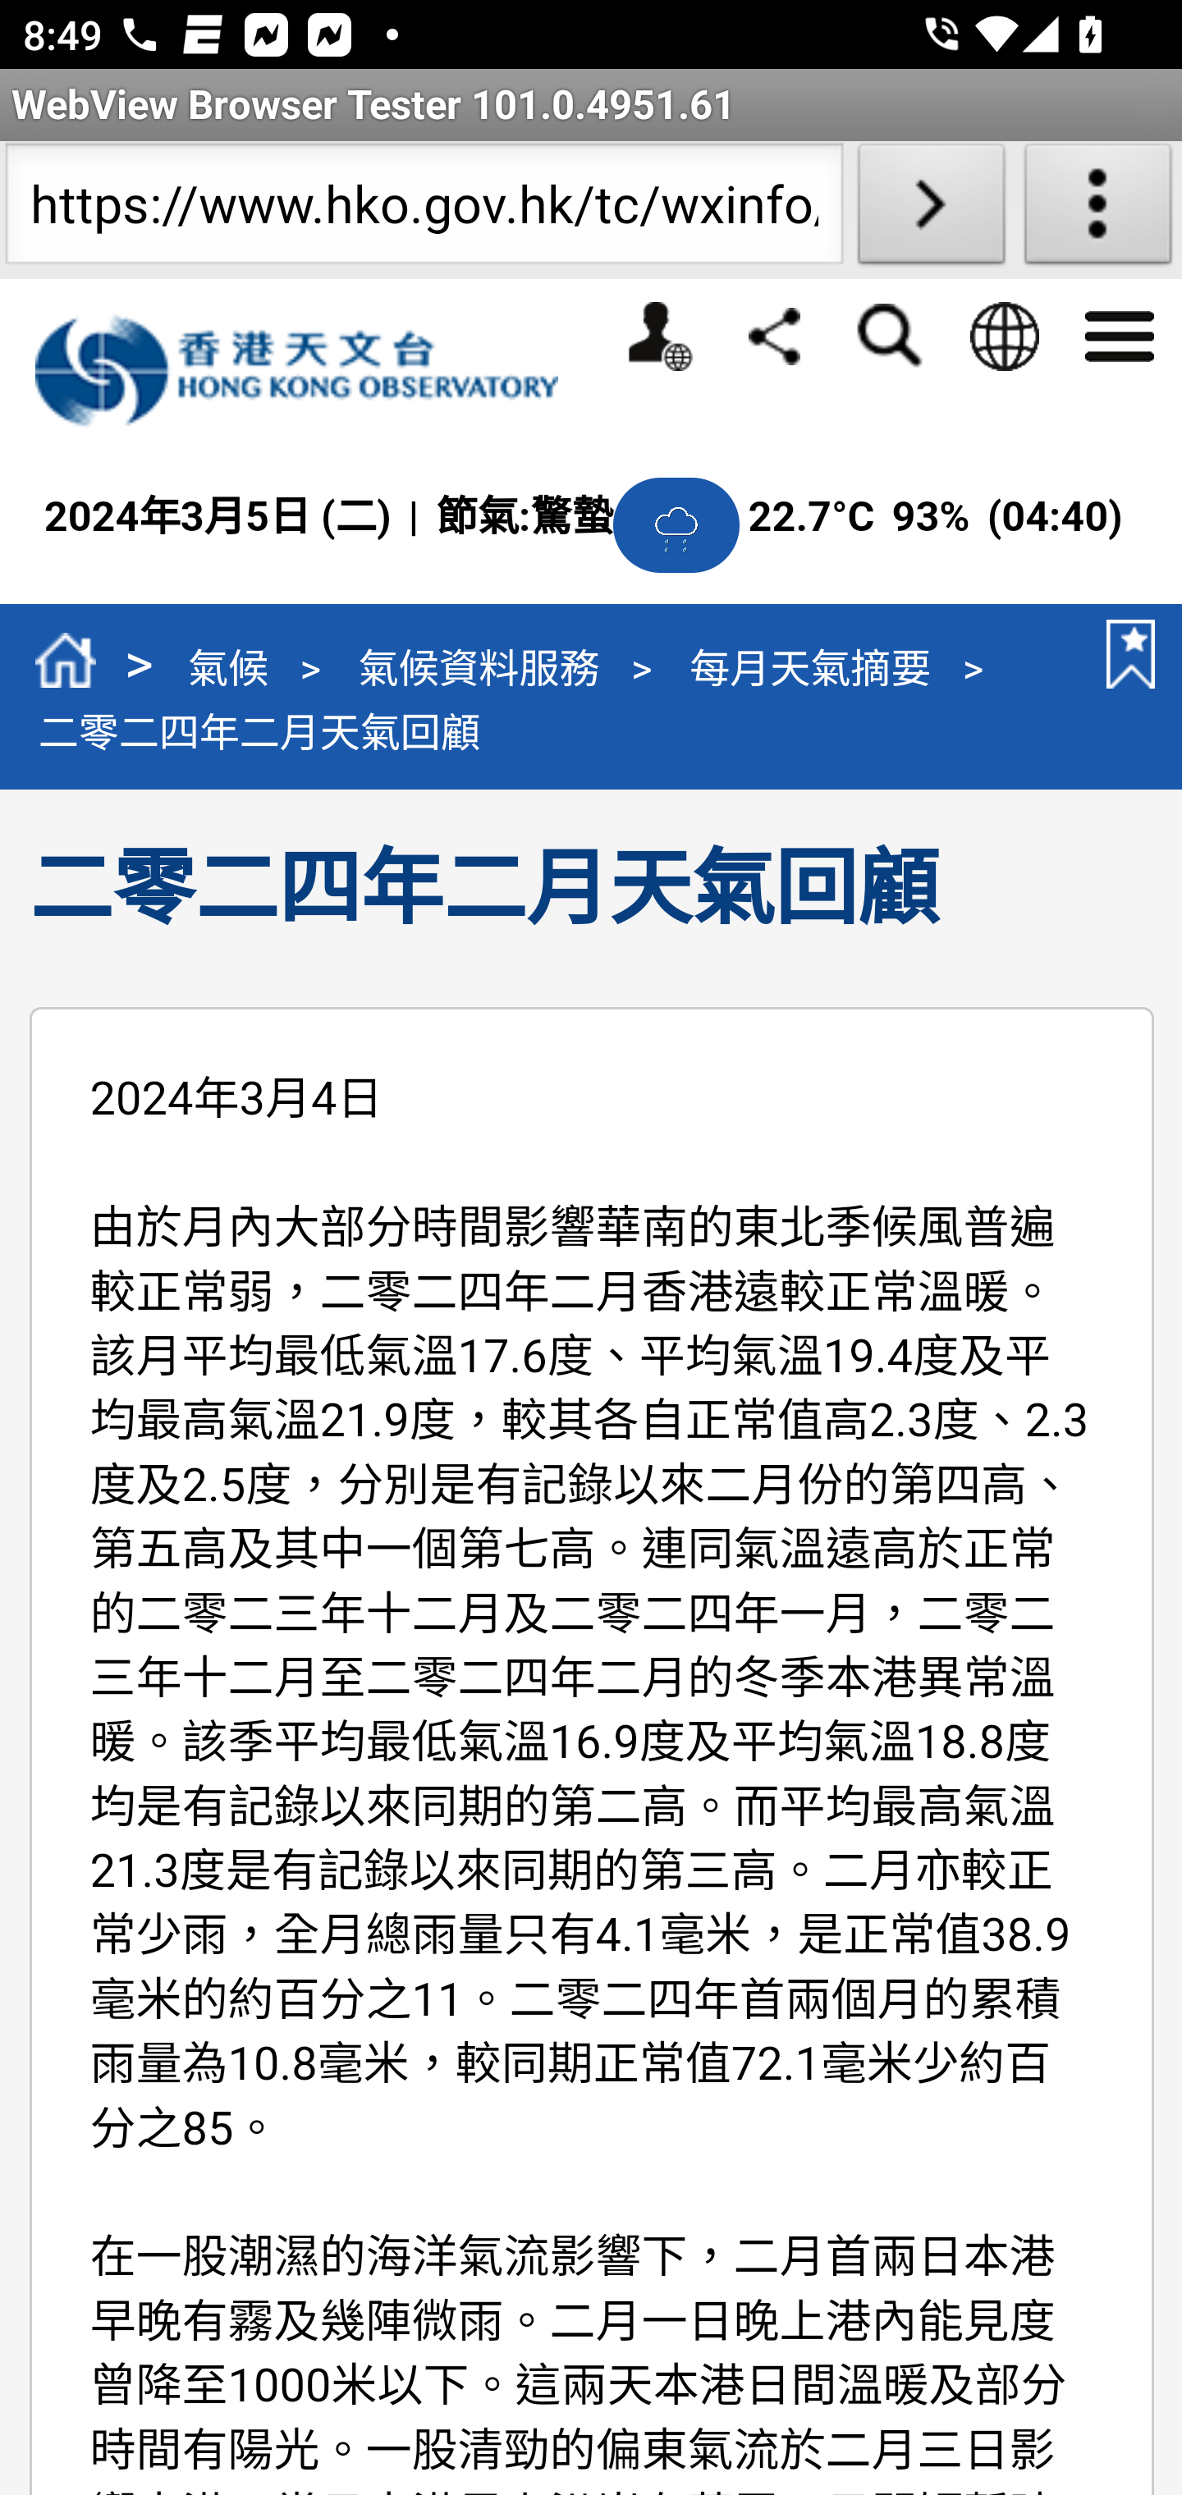  Describe the element at coordinates (888, 336) in the screenshot. I see `搜尋 搜尋` at that location.